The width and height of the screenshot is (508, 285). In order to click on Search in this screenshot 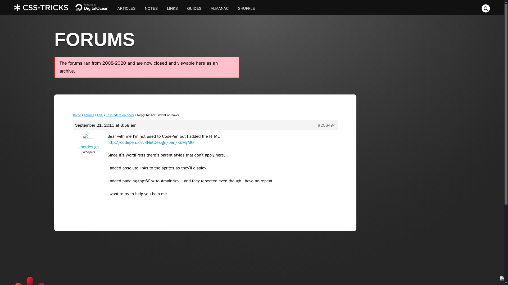, I will do `click(486, 11)`.